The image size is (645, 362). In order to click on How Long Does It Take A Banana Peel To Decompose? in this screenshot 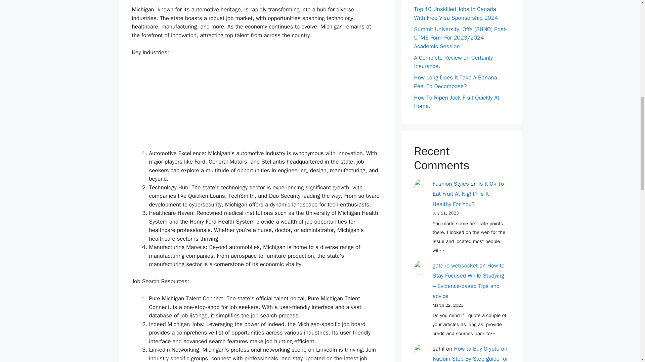, I will do `click(455, 82)`.